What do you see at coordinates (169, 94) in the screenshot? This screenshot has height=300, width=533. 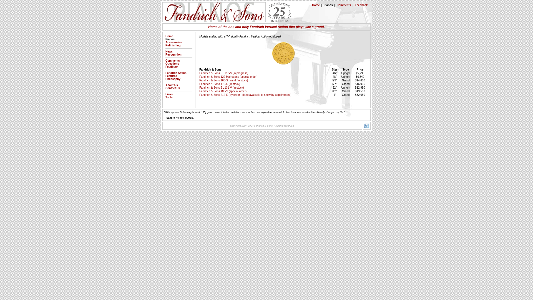 I see `Links` at bounding box center [169, 94].